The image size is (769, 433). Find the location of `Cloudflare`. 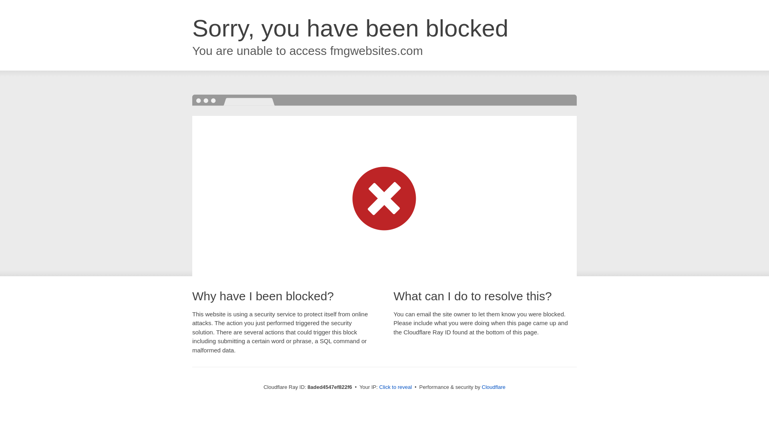

Cloudflare is located at coordinates (493, 387).